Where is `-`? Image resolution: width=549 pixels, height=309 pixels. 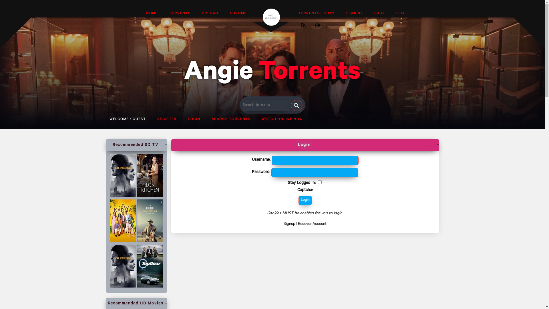
- is located at coordinates (166, 304).